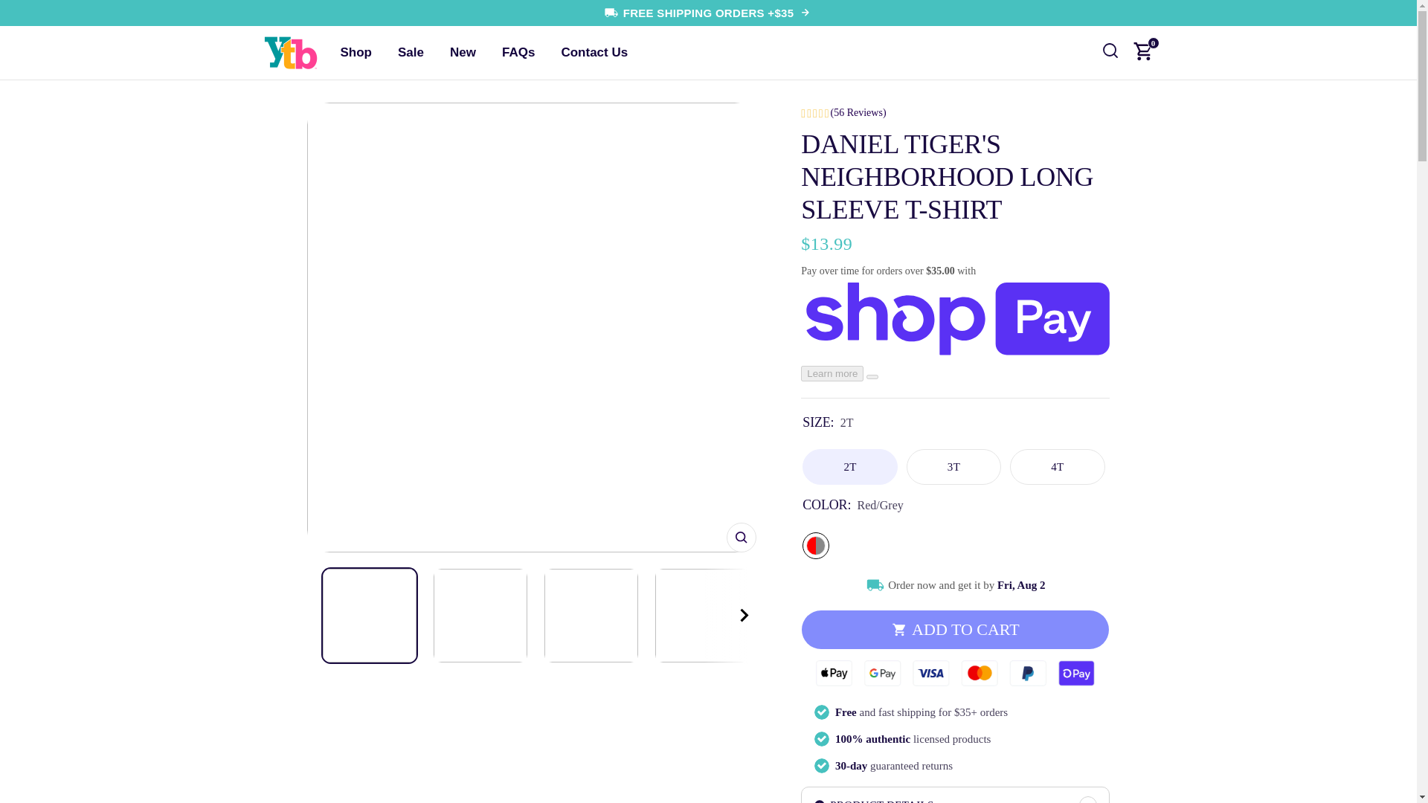 This screenshot has width=1428, height=803. What do you see at coordinates (955, 113) in the screenshot?
I see `4.46 Stars - 56 Reviews` at bounding box center [955, 113].